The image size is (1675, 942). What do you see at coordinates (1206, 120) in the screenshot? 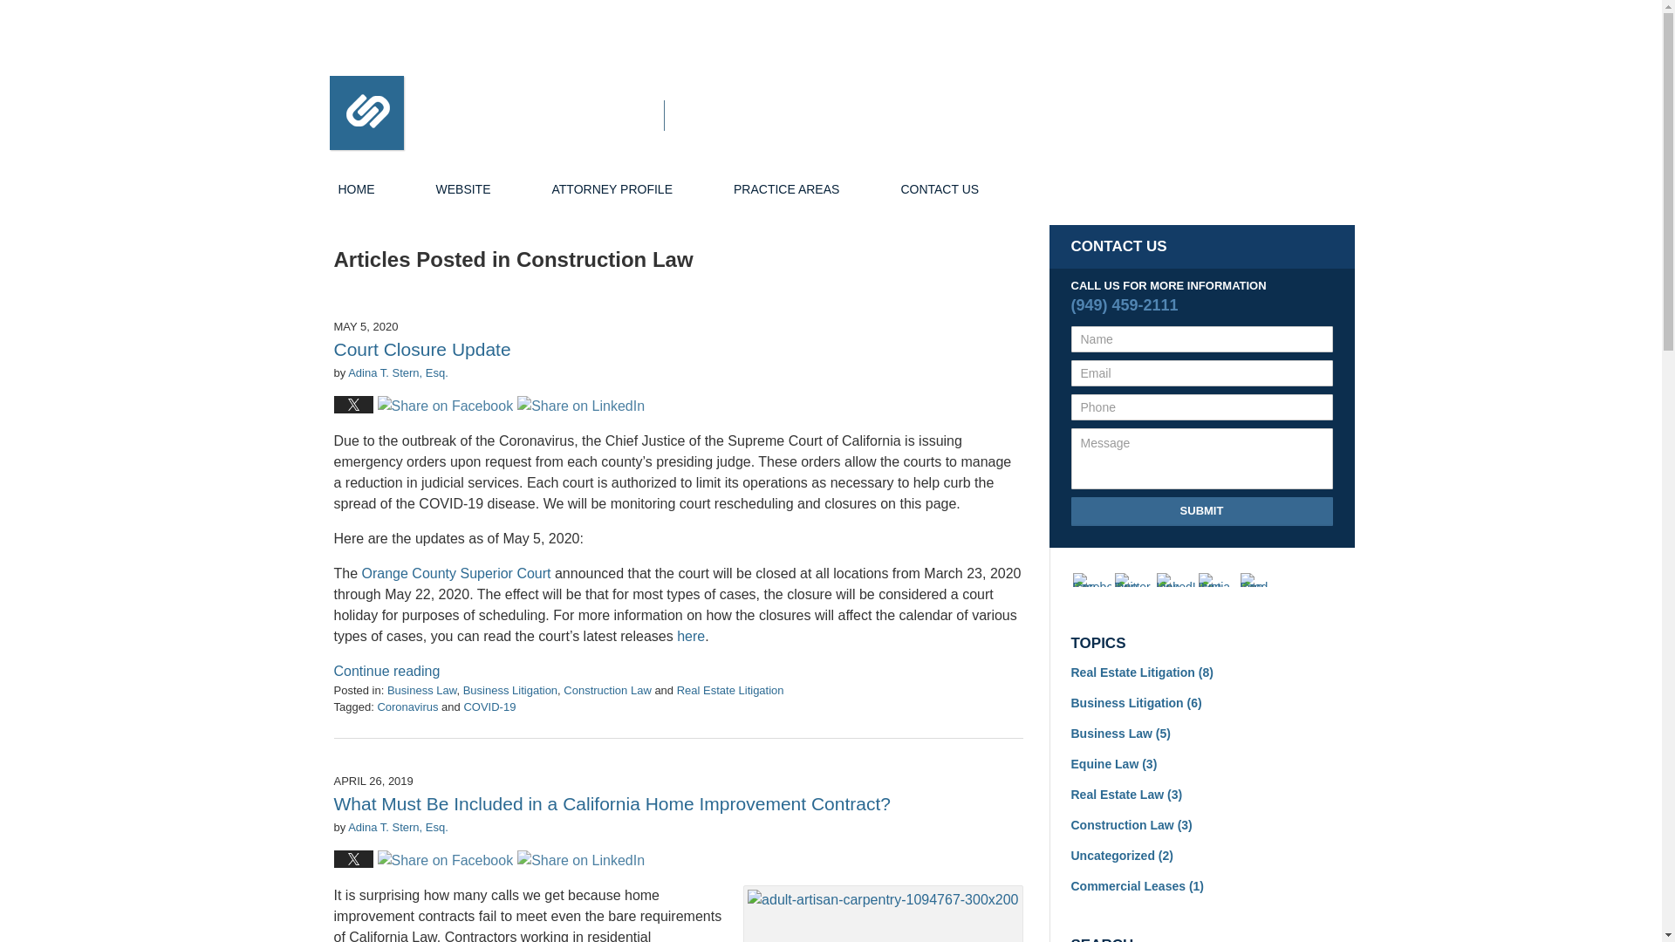
I see `Published By Adina Stern` at bounding box center [1206, 120].